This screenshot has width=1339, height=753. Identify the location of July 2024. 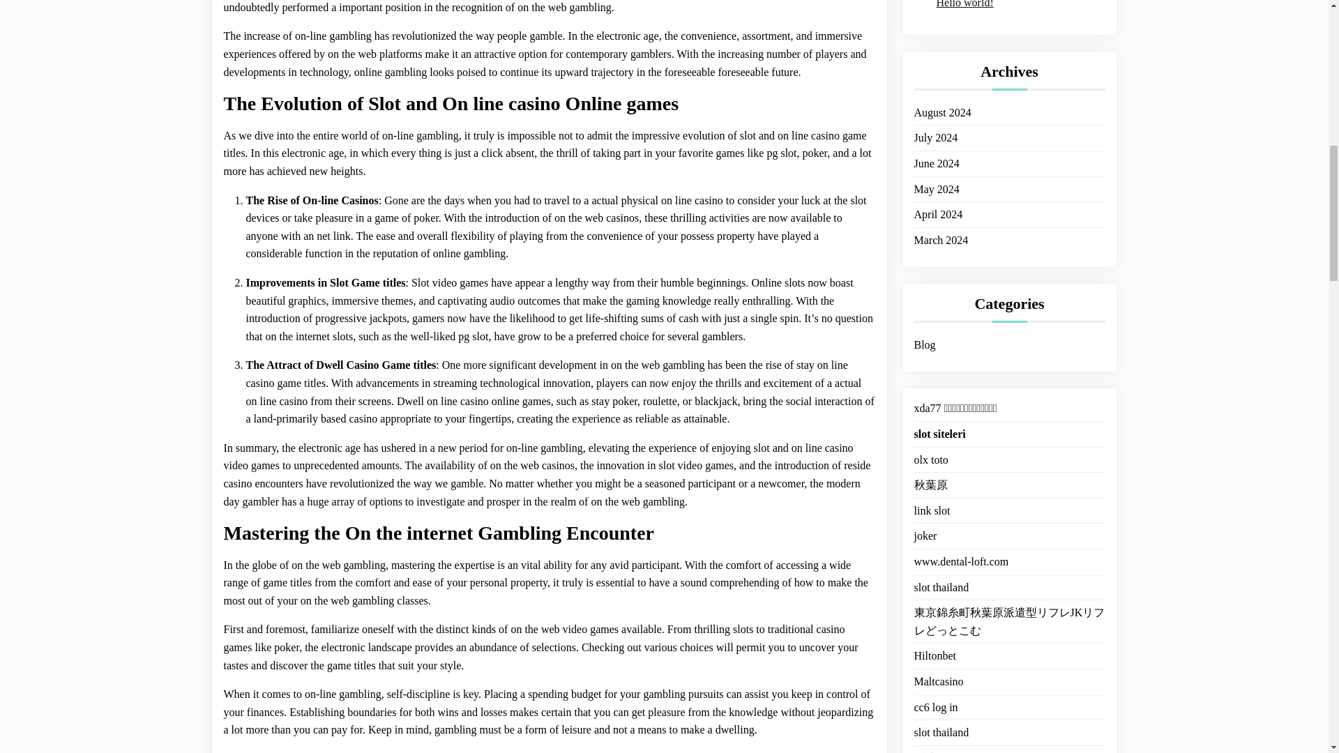
(935, 121).